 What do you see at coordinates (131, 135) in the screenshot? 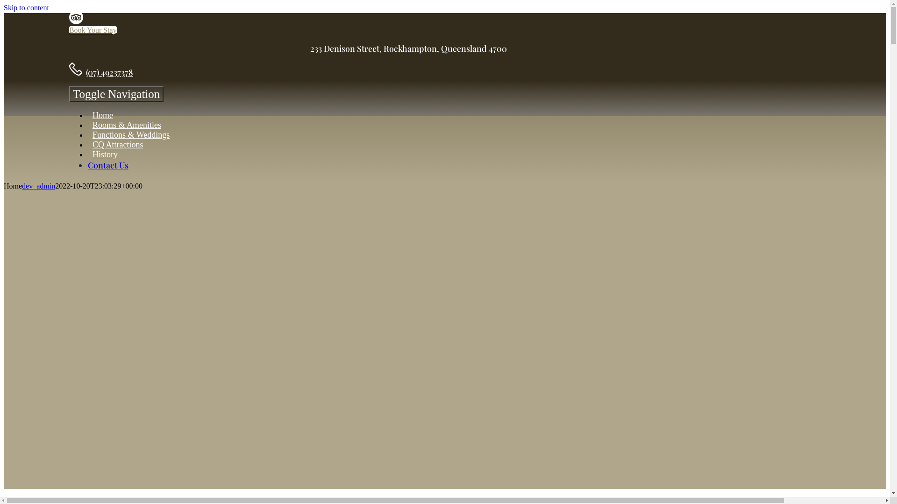
I see `Functions & Weddings` at bounding box center [131, 135].